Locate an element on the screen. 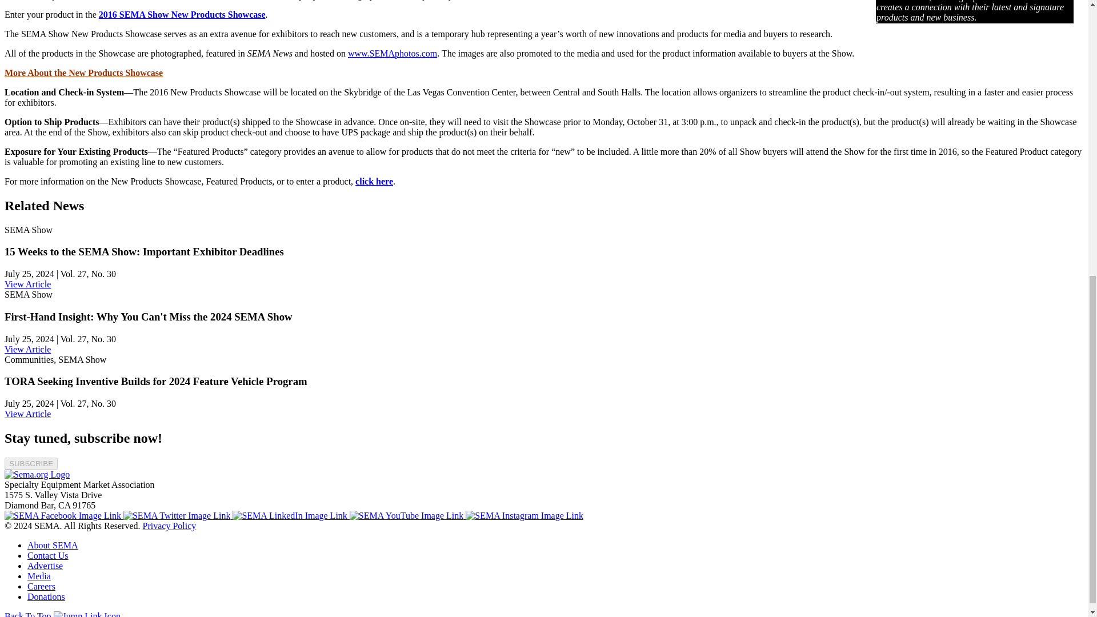 The image size is (1097, 617). Privacy Policy is located at coordinates (169, 526).